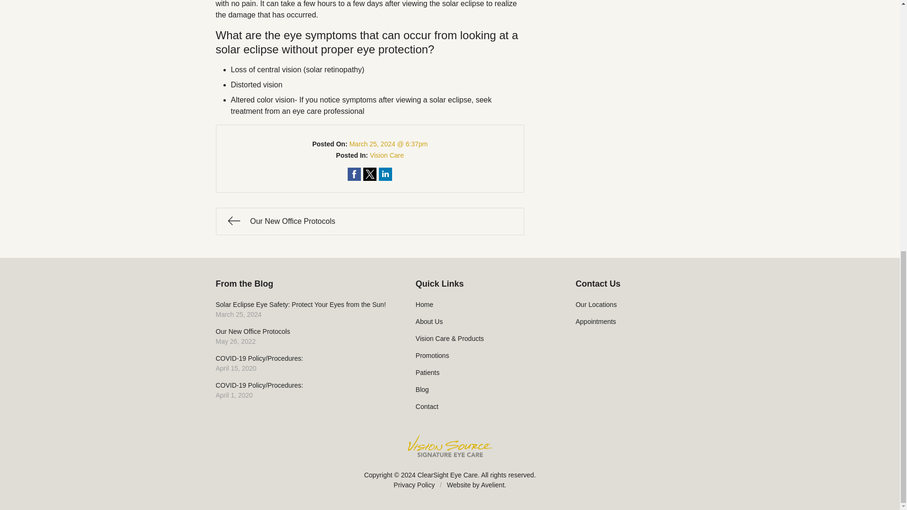 The width and height of the screenshot is (907, 510). I want to click on About Us, so click(483, 322).